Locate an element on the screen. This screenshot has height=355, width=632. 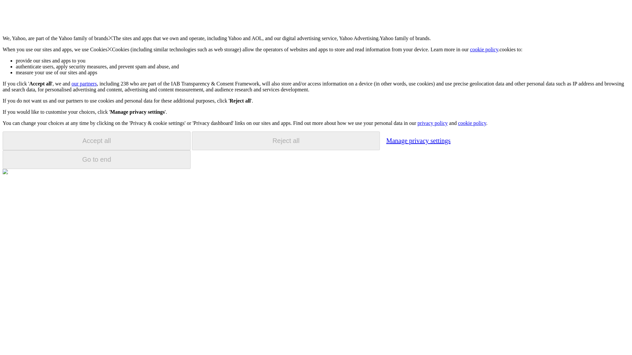
our partners is located at coordinates (84, 83).